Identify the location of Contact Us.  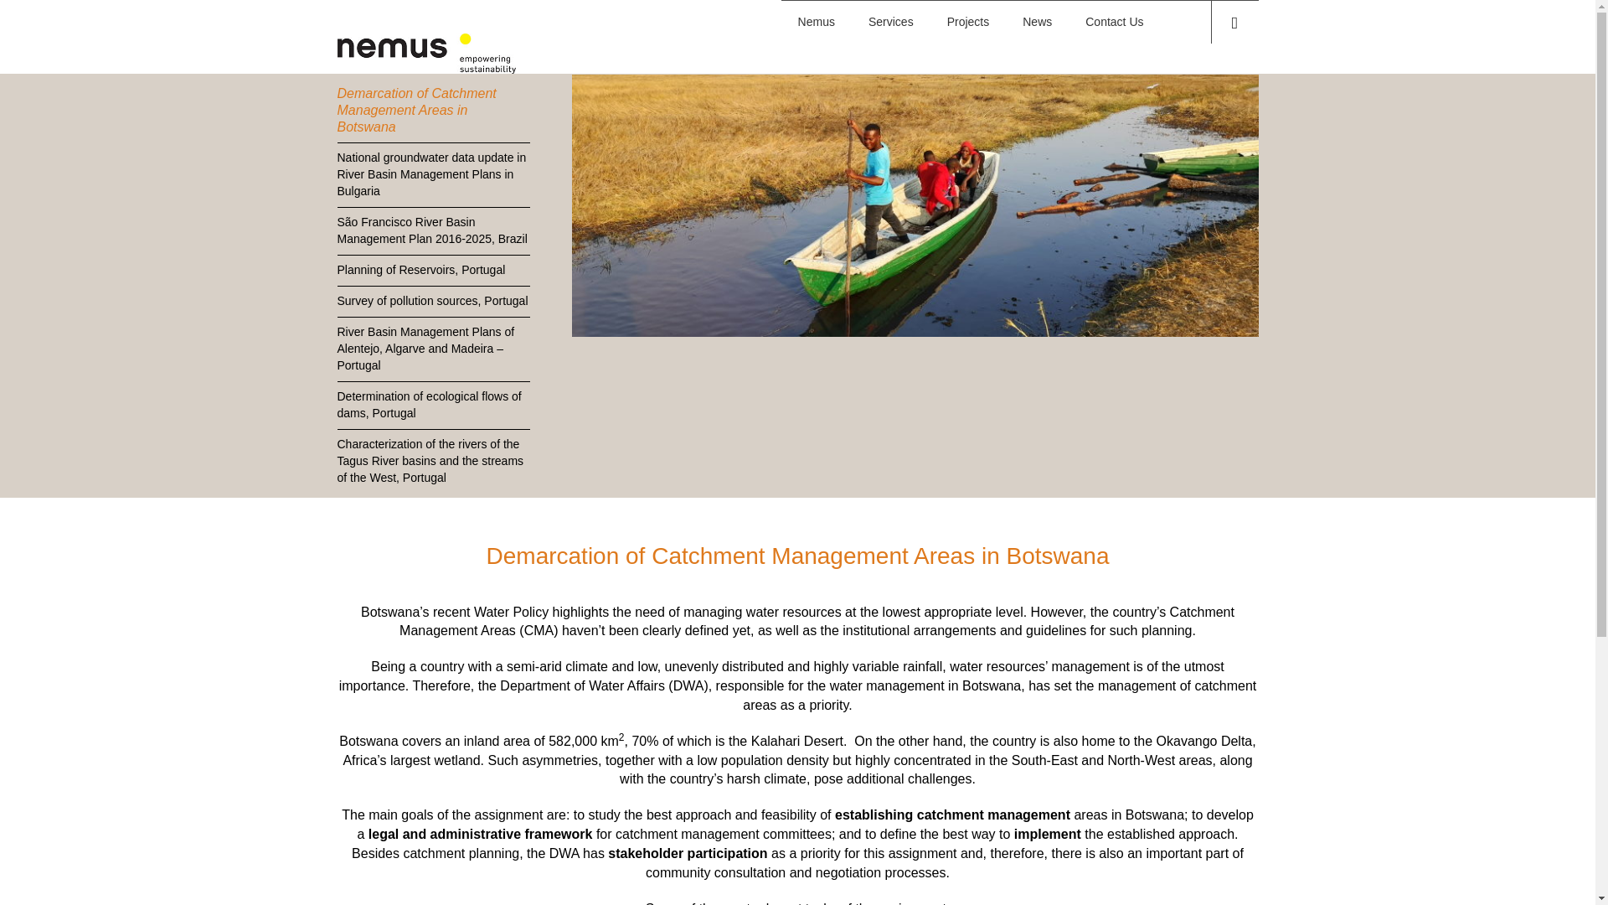
(1114, 22).